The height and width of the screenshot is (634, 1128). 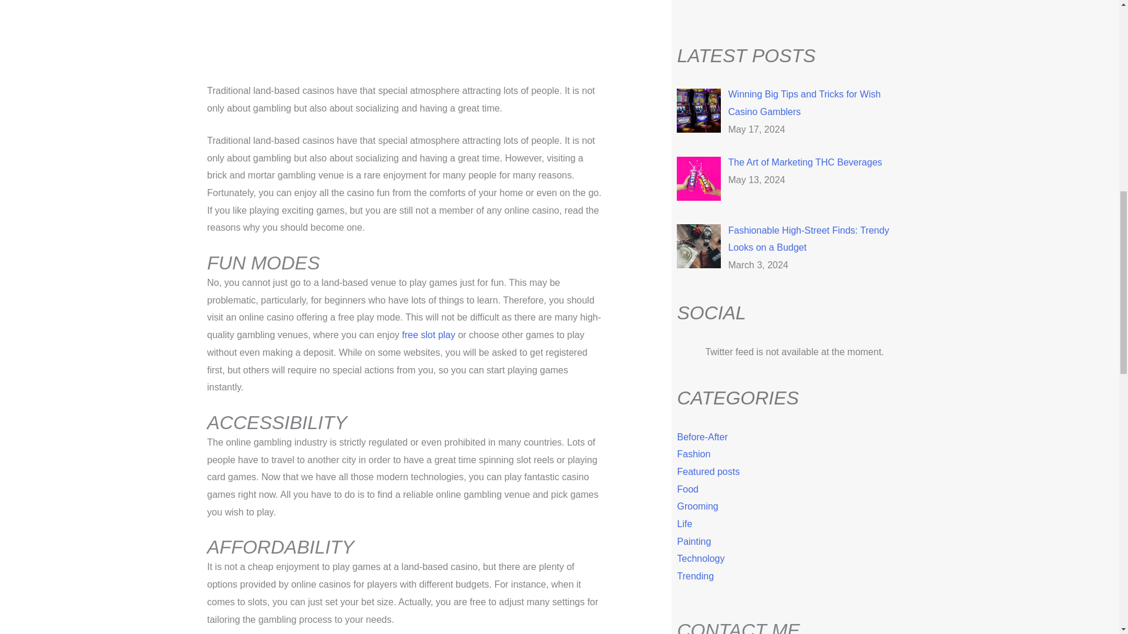 What do you see at coordinates (687, 490) in the screenshot?
I see `Food` at bounding box center [687, 490].